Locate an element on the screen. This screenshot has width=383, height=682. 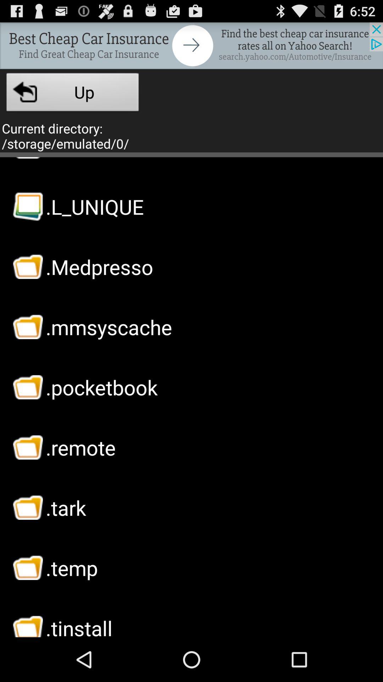
open advertisement is located at coordinates (191, 45).